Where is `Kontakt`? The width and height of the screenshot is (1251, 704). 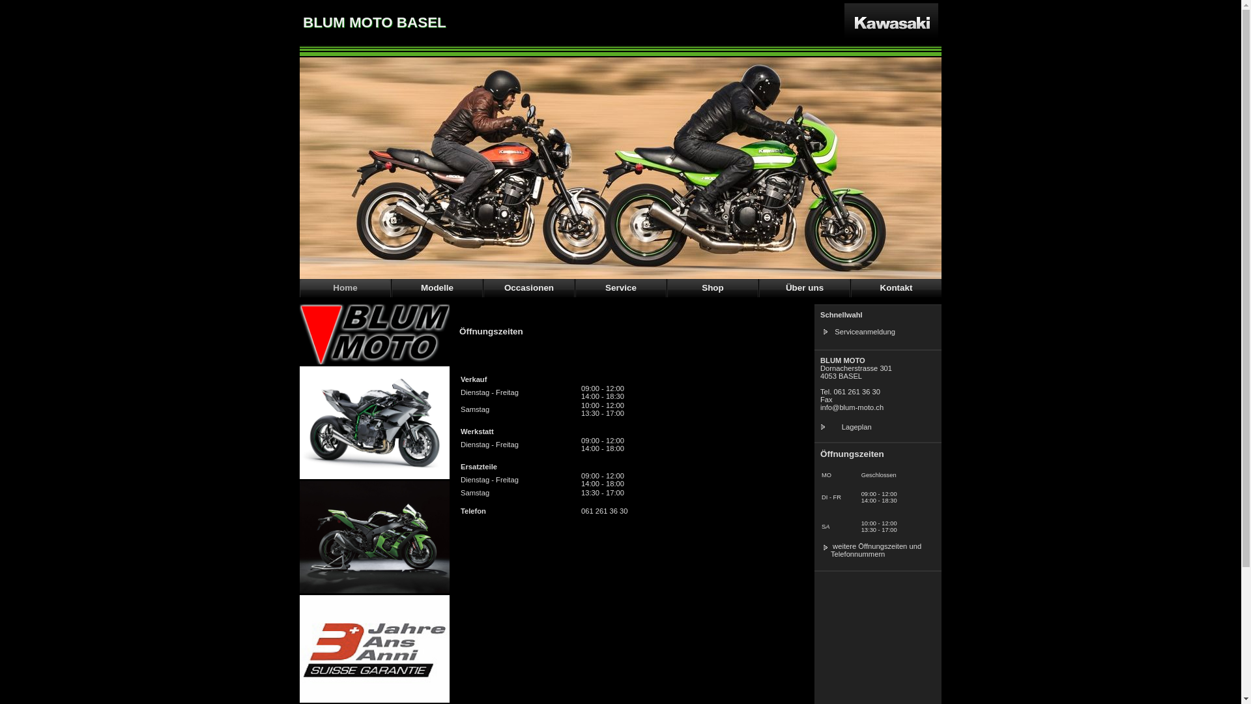 Kontakt is located at coordinates (897, 288).